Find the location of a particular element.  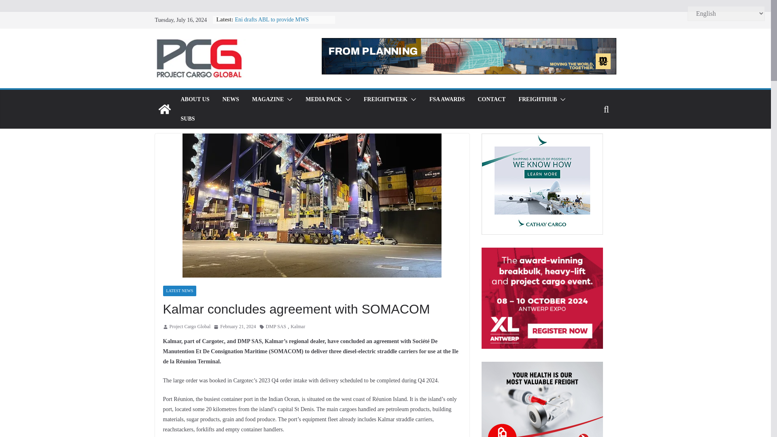

Kalmar is located at coordinates (298, 327).